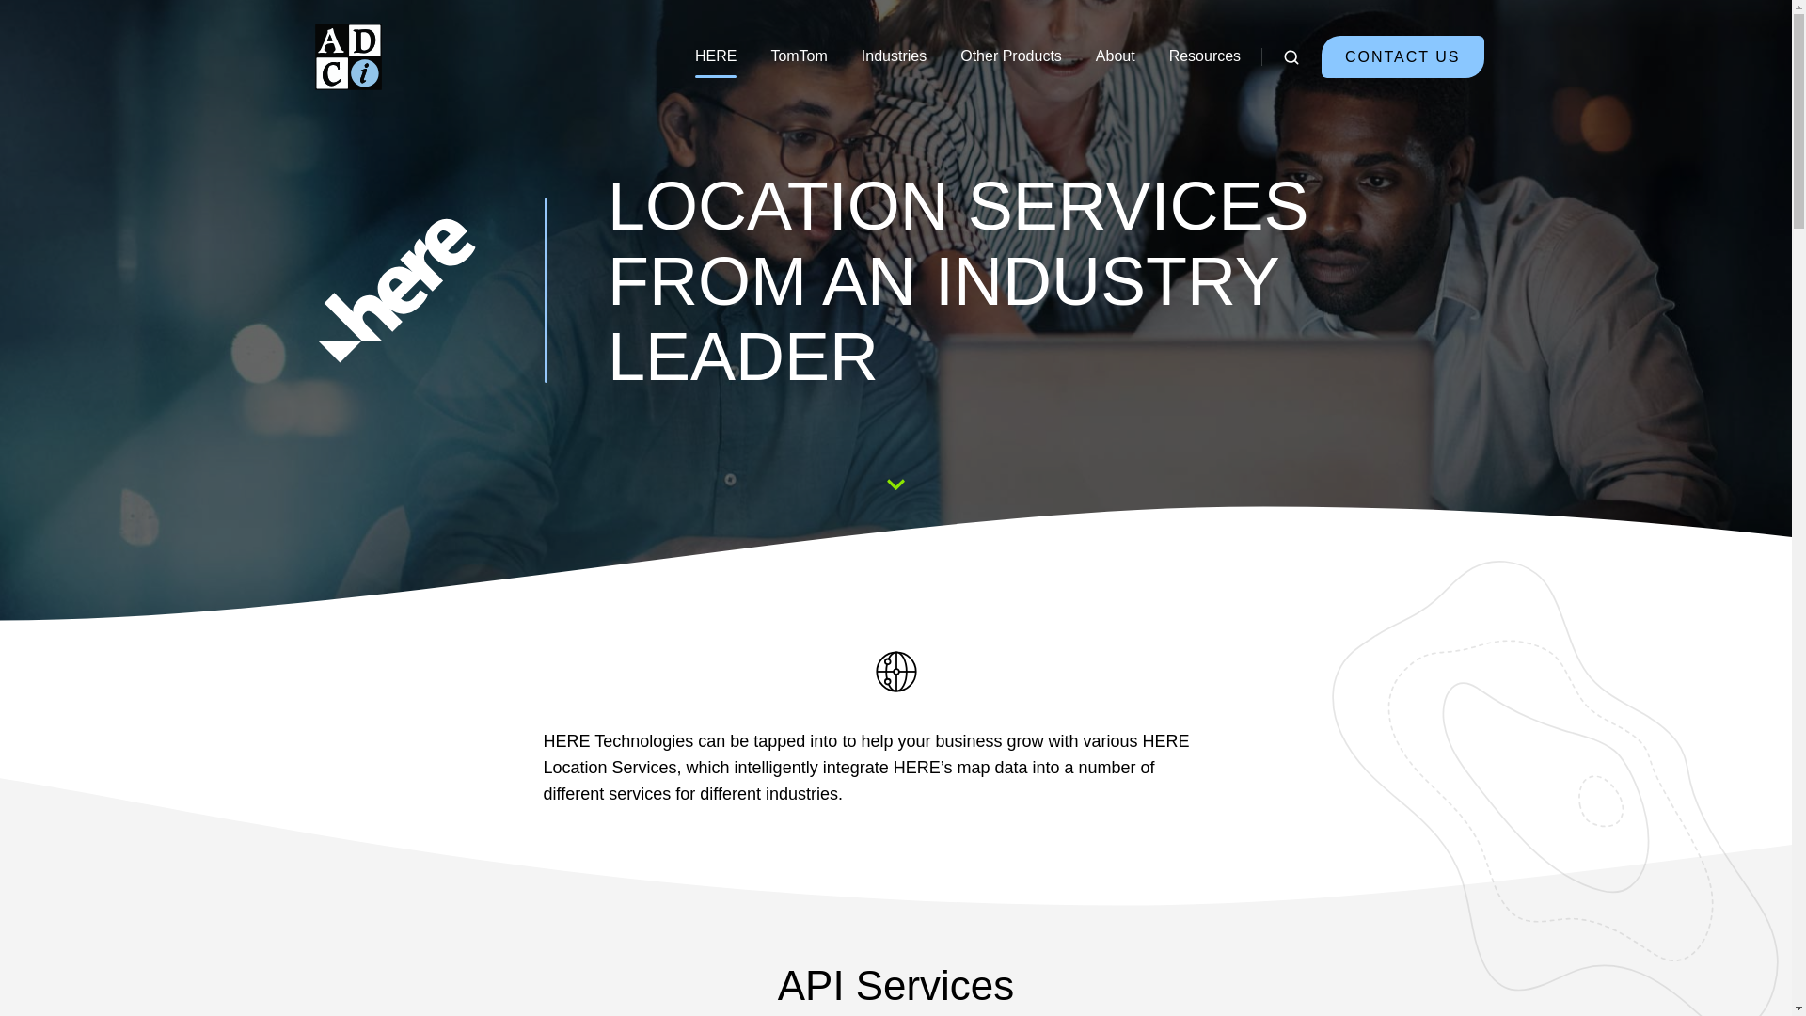  I want to click on Scroll, so click(895, 483).